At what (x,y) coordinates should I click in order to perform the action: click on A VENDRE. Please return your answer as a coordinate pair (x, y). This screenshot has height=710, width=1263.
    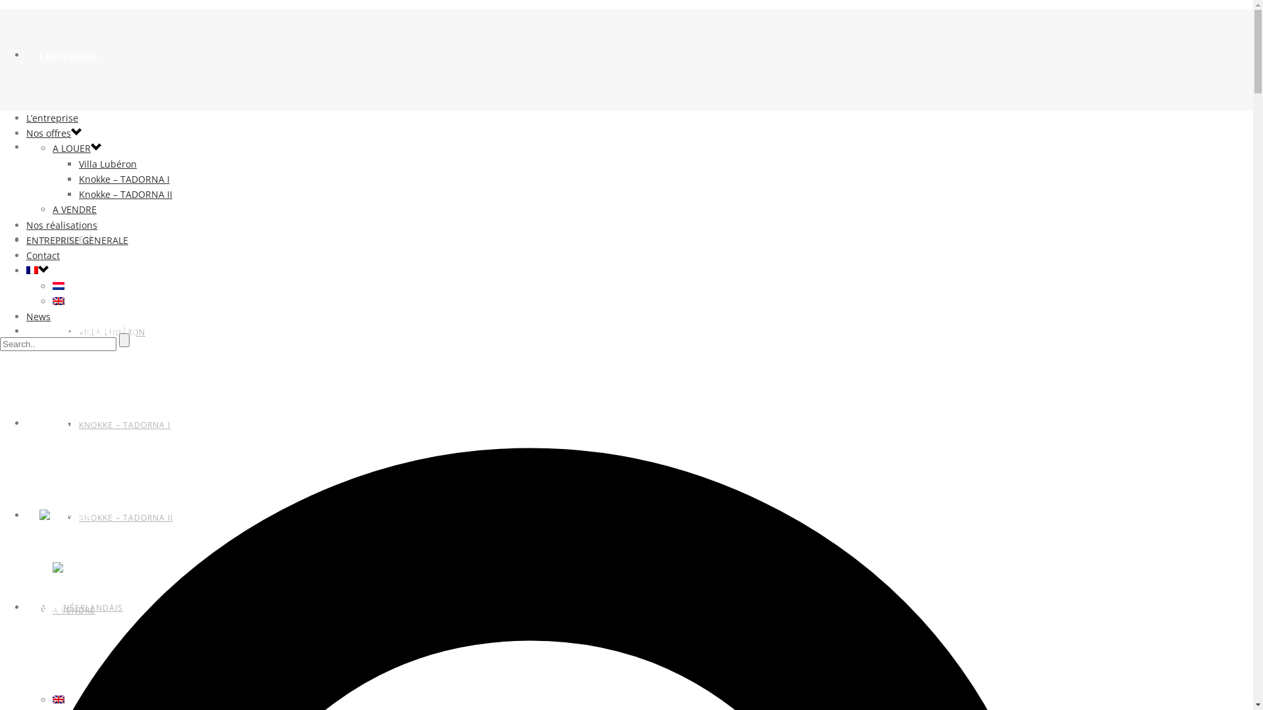
    Looking at the image, I should click on (75, 209).